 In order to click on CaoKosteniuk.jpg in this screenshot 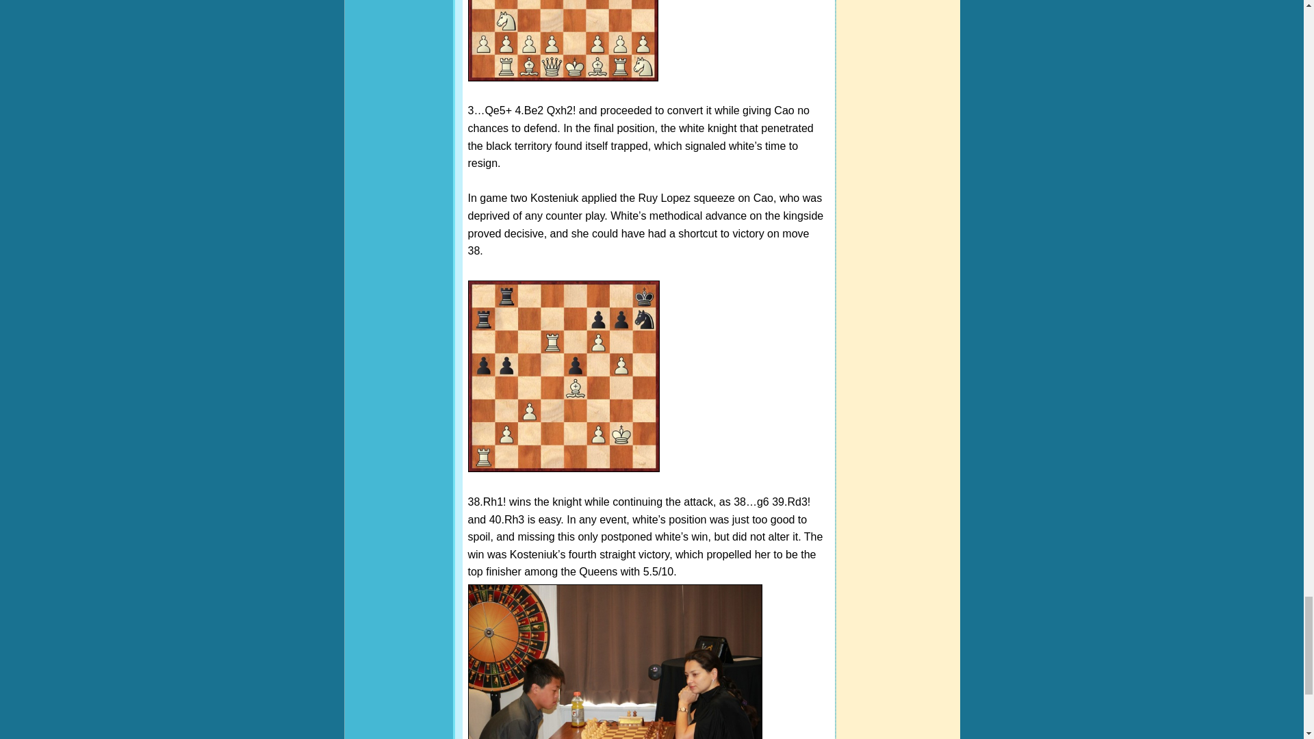, I will do `click(563, 40)`.